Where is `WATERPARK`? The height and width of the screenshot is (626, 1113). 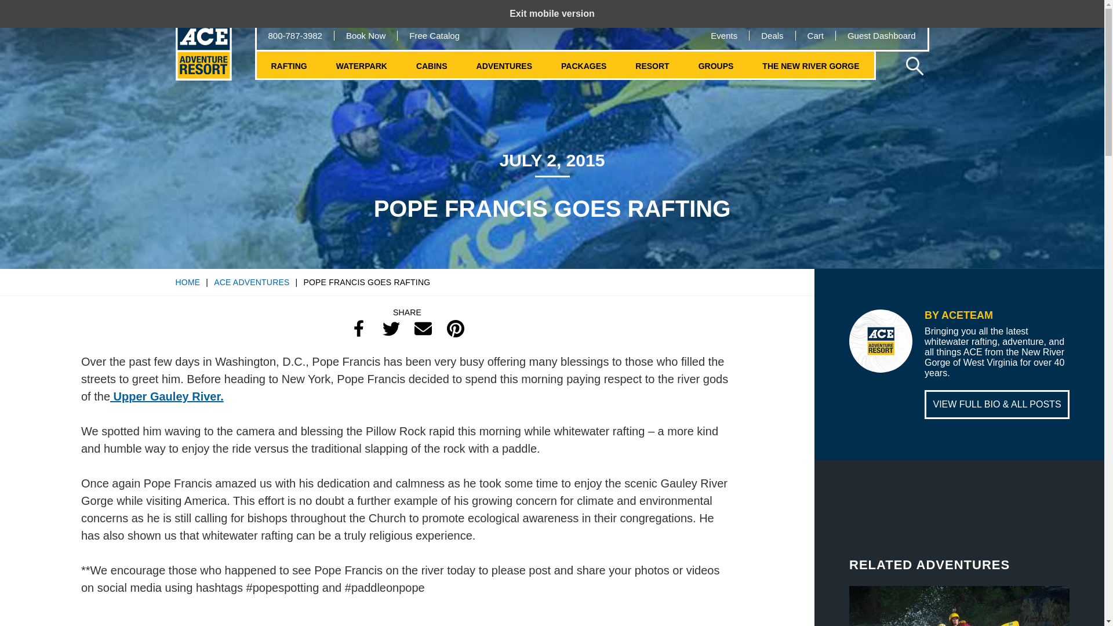 WATERPARK is located at coordinates (362, 66).